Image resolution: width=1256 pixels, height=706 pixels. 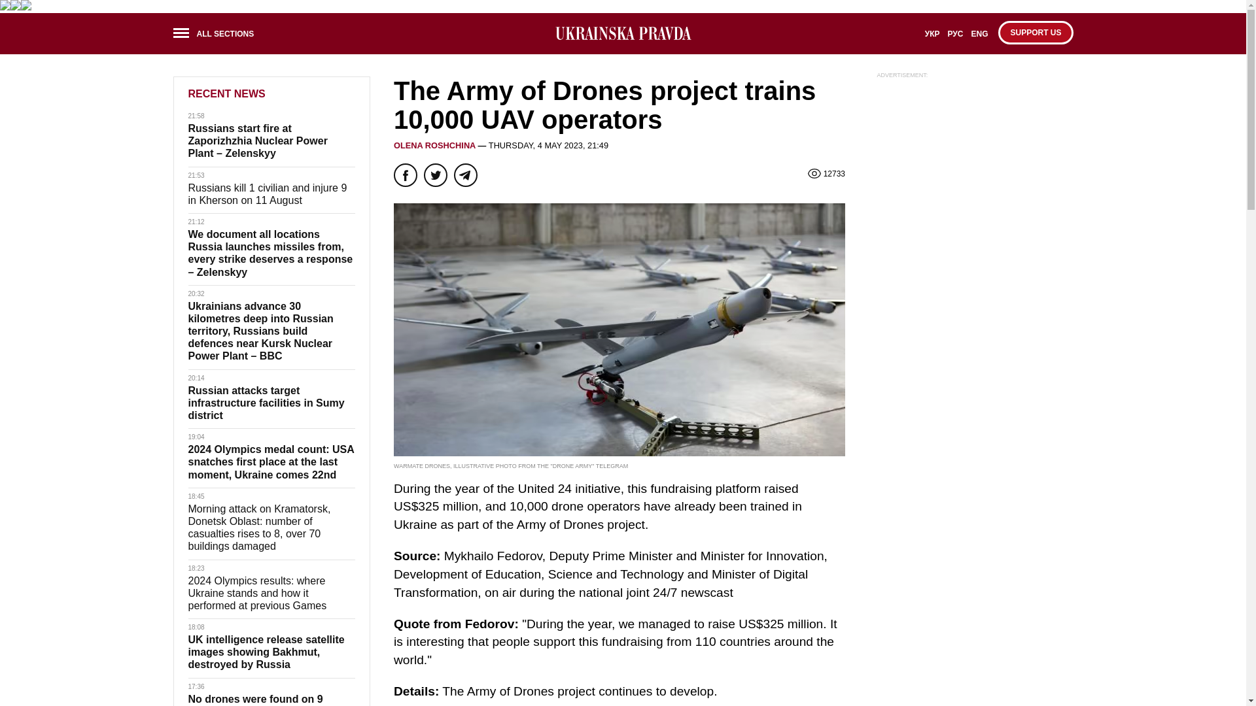 I want to click on Ukrainska pravda, so click(x=623, y=33).